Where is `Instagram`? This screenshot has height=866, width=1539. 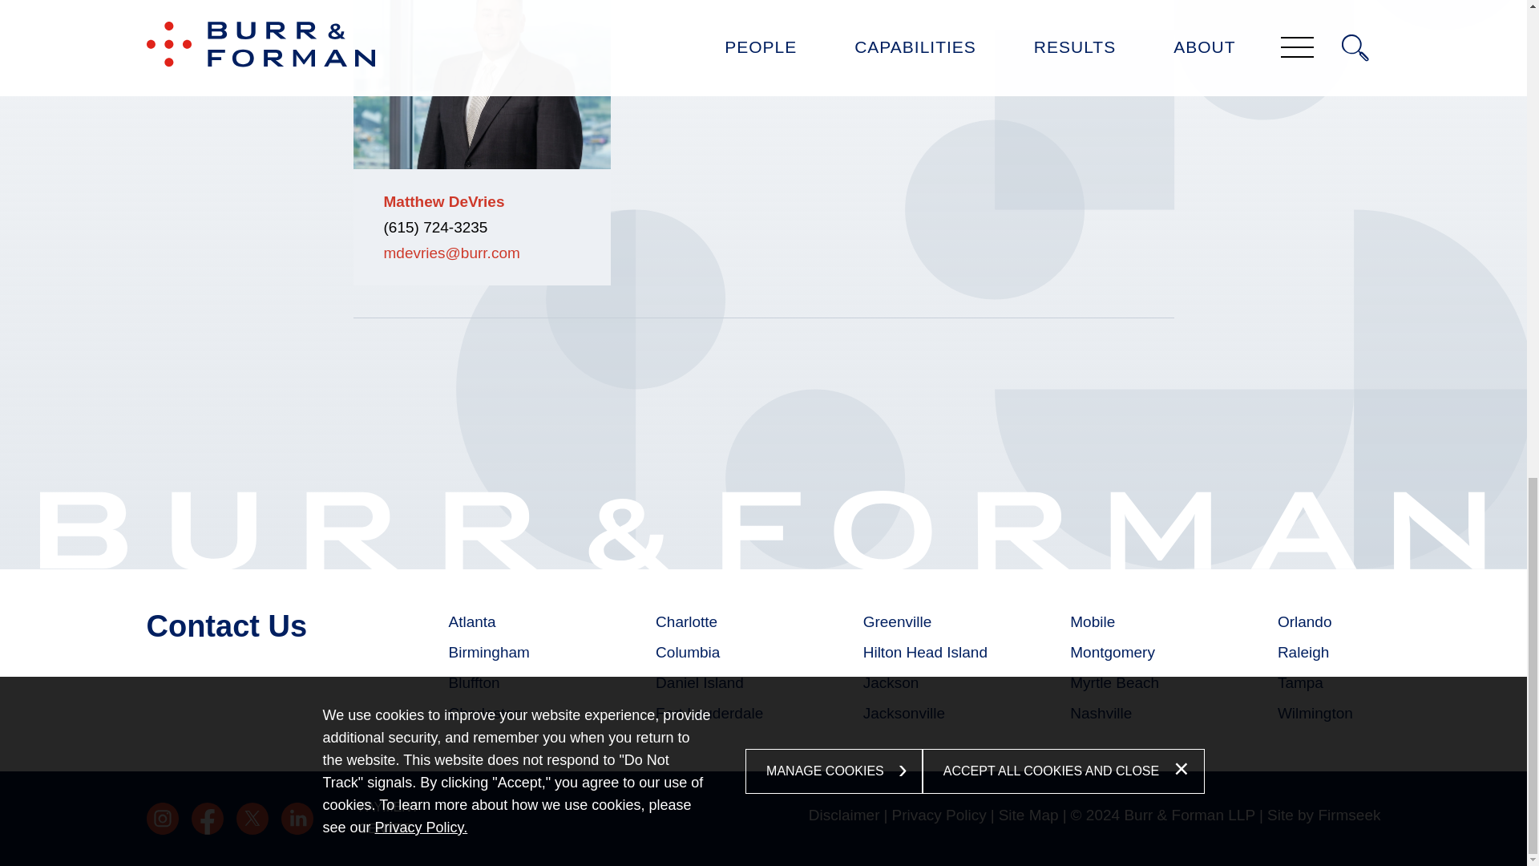 Instagram is located at coordinates (162, 819).